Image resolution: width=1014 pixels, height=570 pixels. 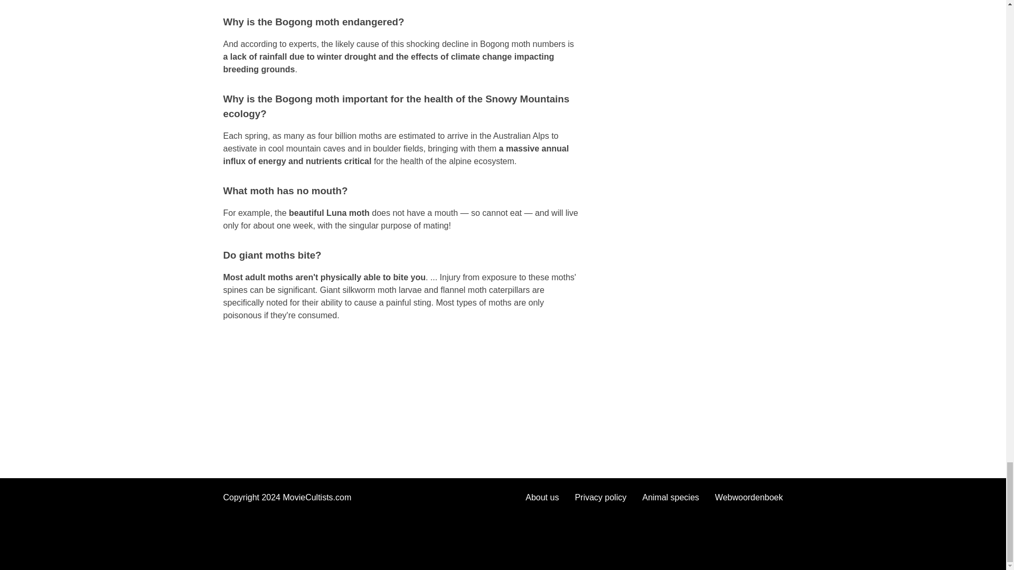 What do you see at coordinates (542, 497) in the screenshot?
I see `About us` at bounding box center [542, 497].